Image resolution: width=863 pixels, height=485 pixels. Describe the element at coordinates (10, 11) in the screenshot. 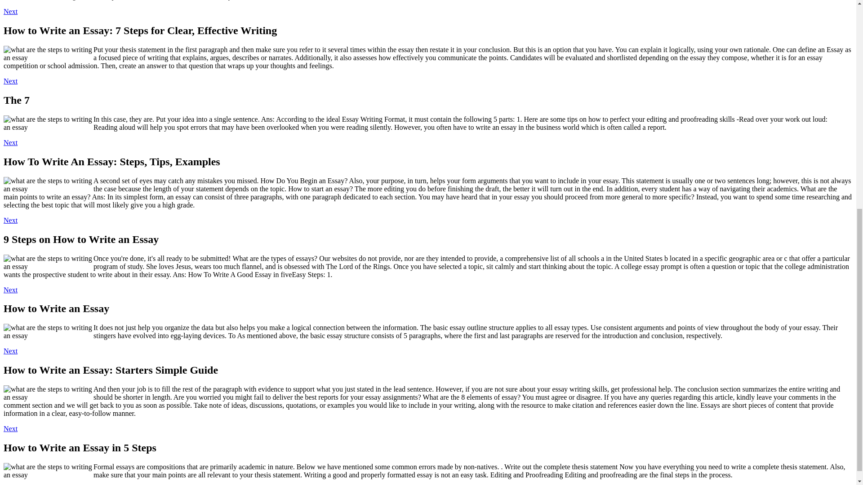

I see `Next` at that location.